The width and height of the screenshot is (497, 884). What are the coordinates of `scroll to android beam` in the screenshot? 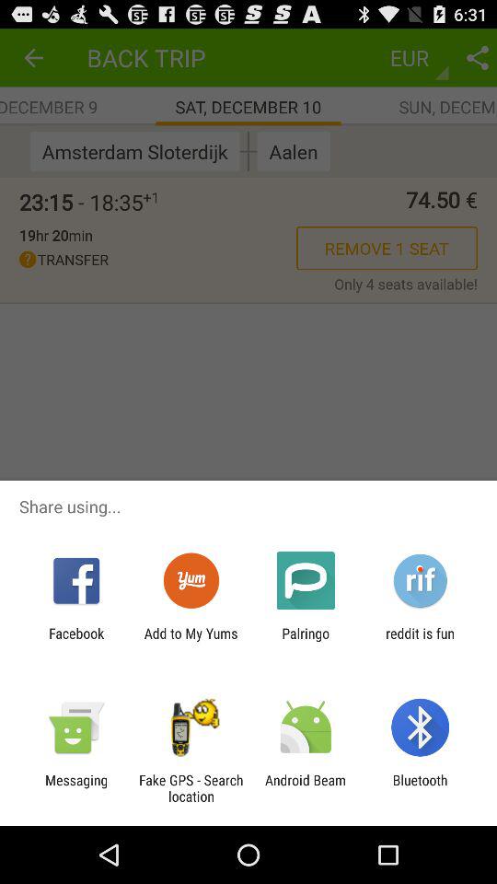 It's located at (306, 788).